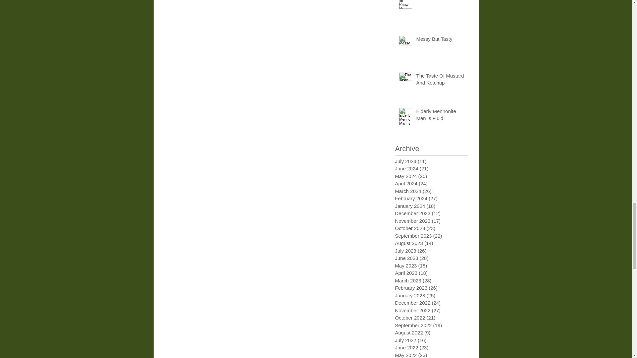 The width and height of the screenshot is (637, 358). Describe the element at coordinates (440, 80) in the screenshot. I see `The Taste Of Mustard And Ketchup` at that location.